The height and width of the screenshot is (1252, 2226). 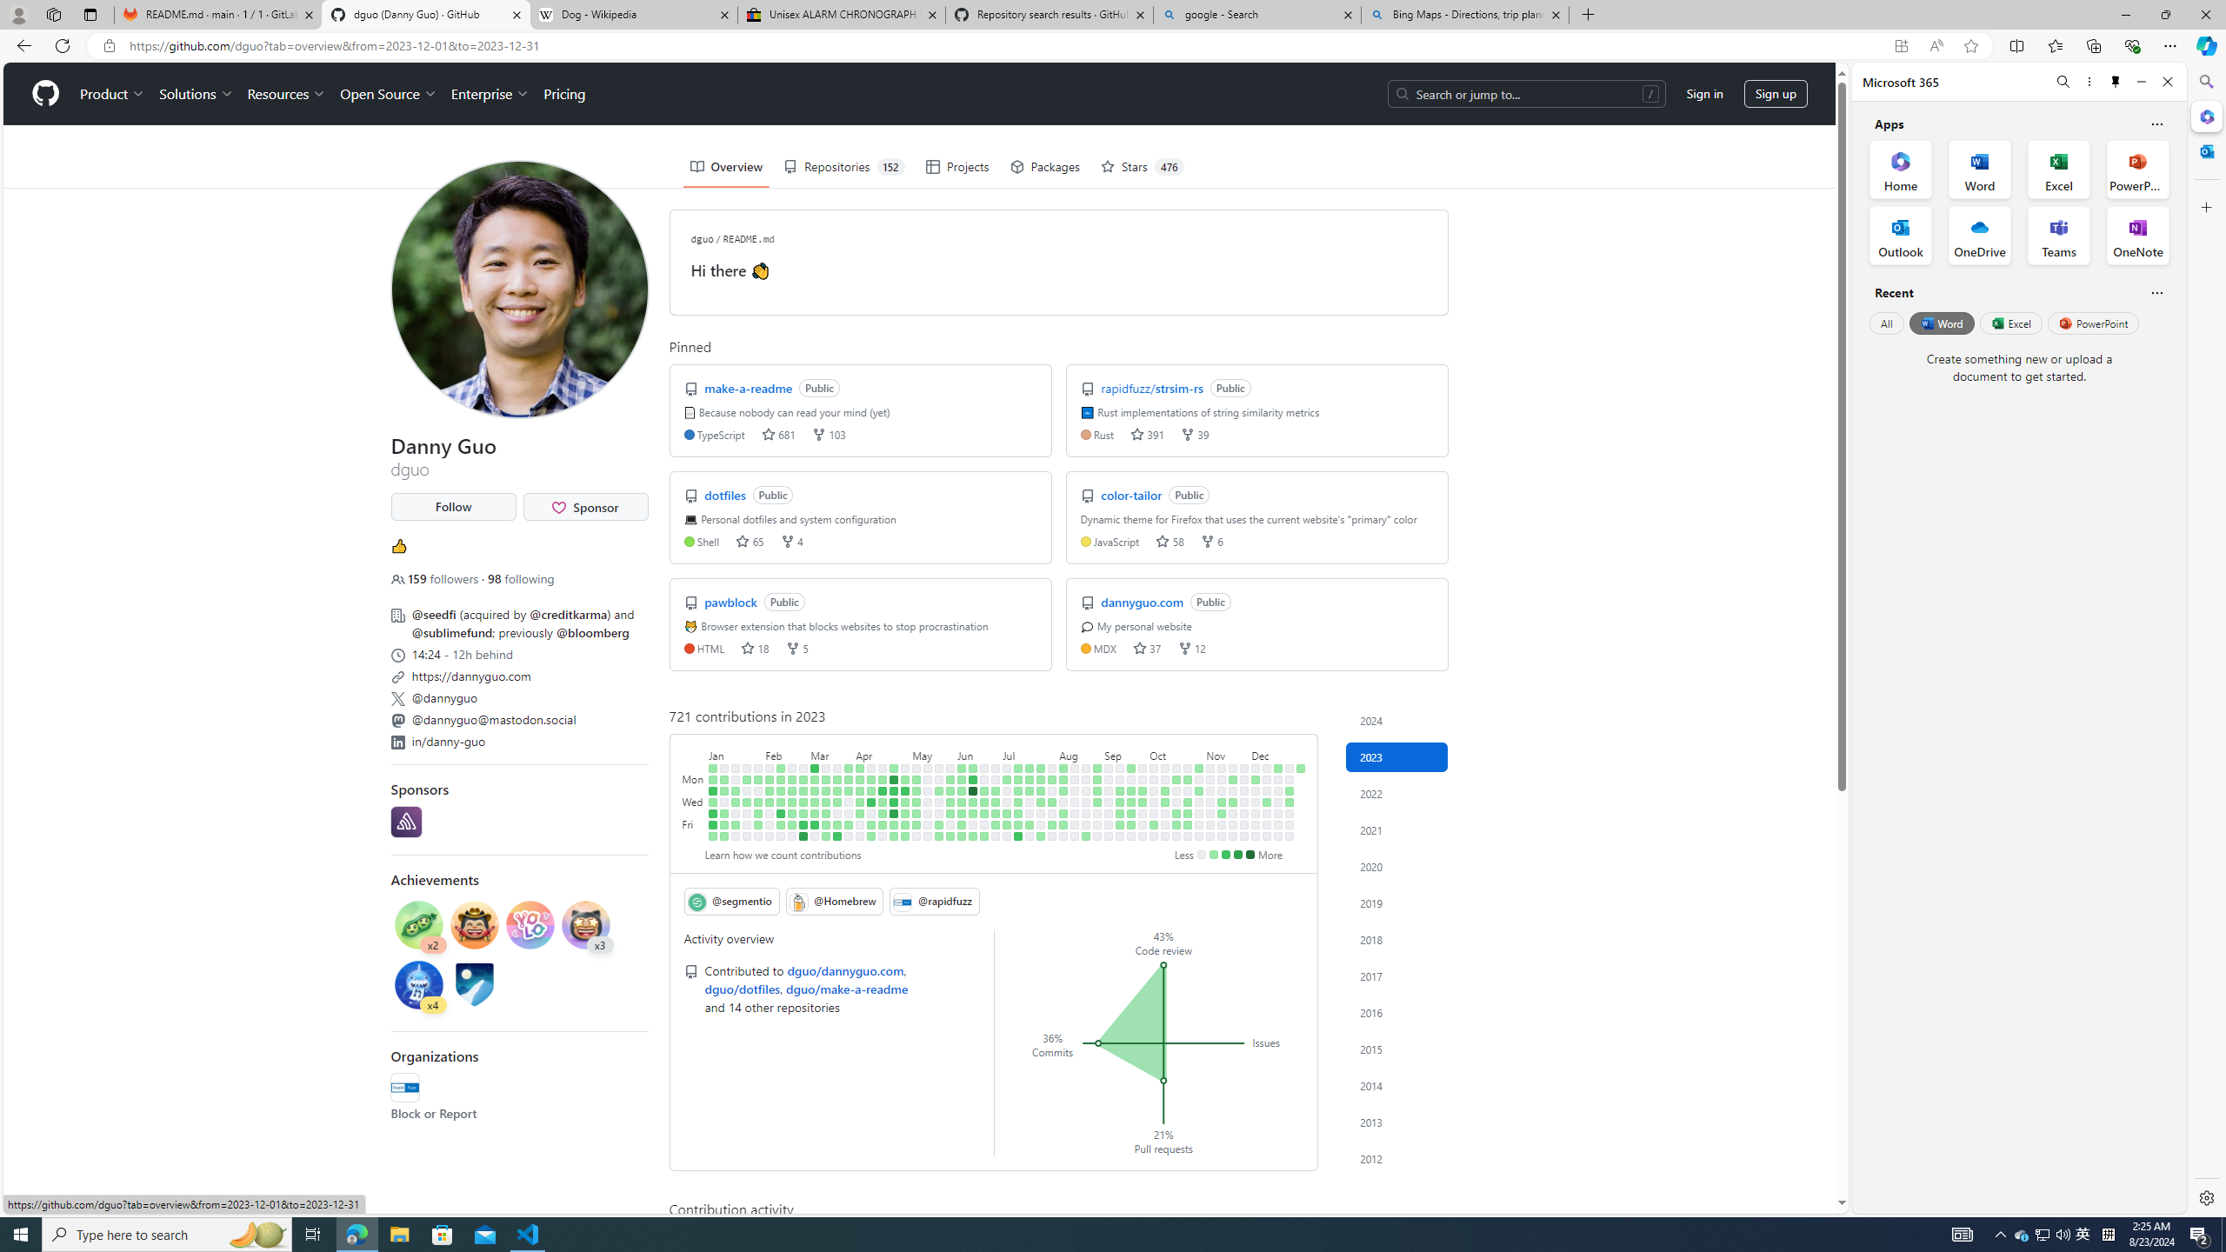 I want to click on No contributions on November 23rd., so click(x=1233, y=813).